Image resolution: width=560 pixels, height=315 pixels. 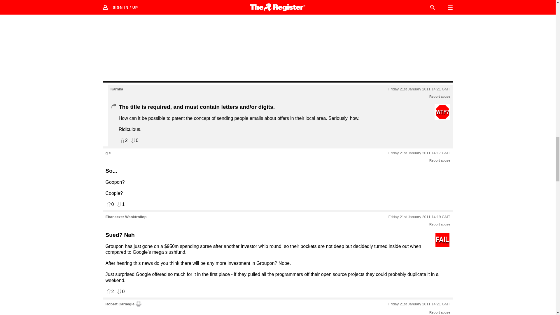 I want to click on Report abuse, so click(x=440, y=312).